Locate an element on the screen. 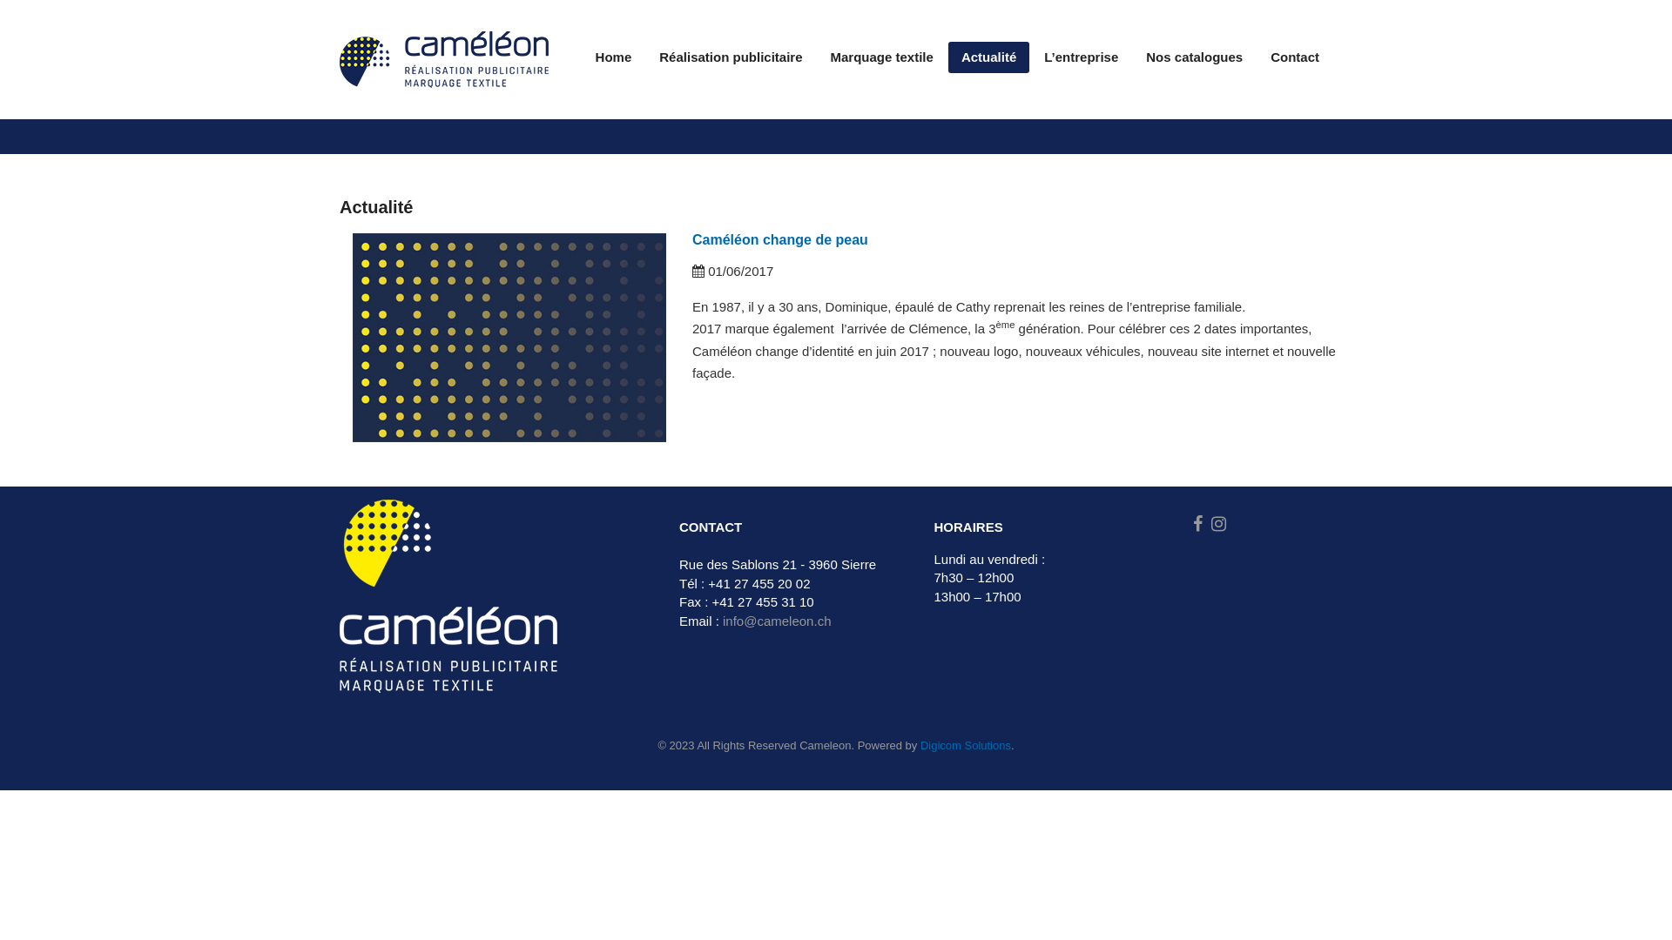 The height and width of the screenshot is (940, 1672). Marquage textile is located at coordinates (881, 57).